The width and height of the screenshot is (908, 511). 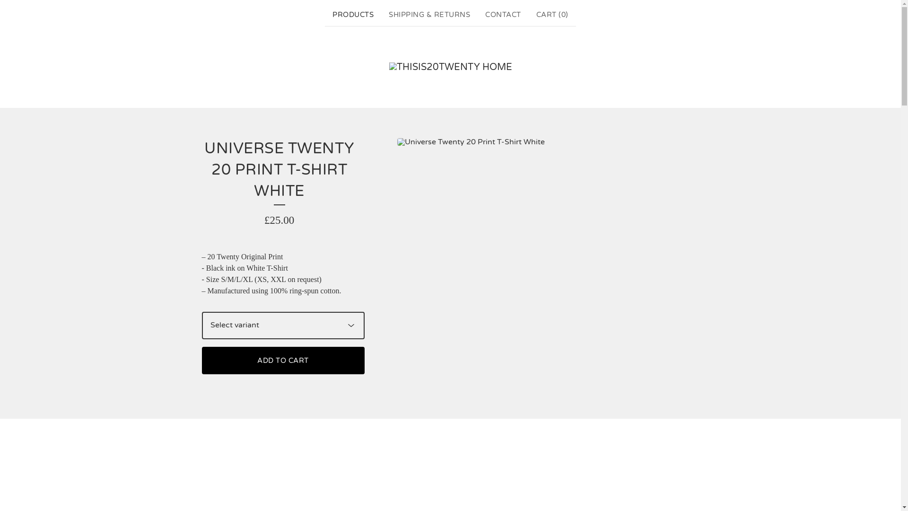 I want to click on CONTACT, so click(x=503, y=15).